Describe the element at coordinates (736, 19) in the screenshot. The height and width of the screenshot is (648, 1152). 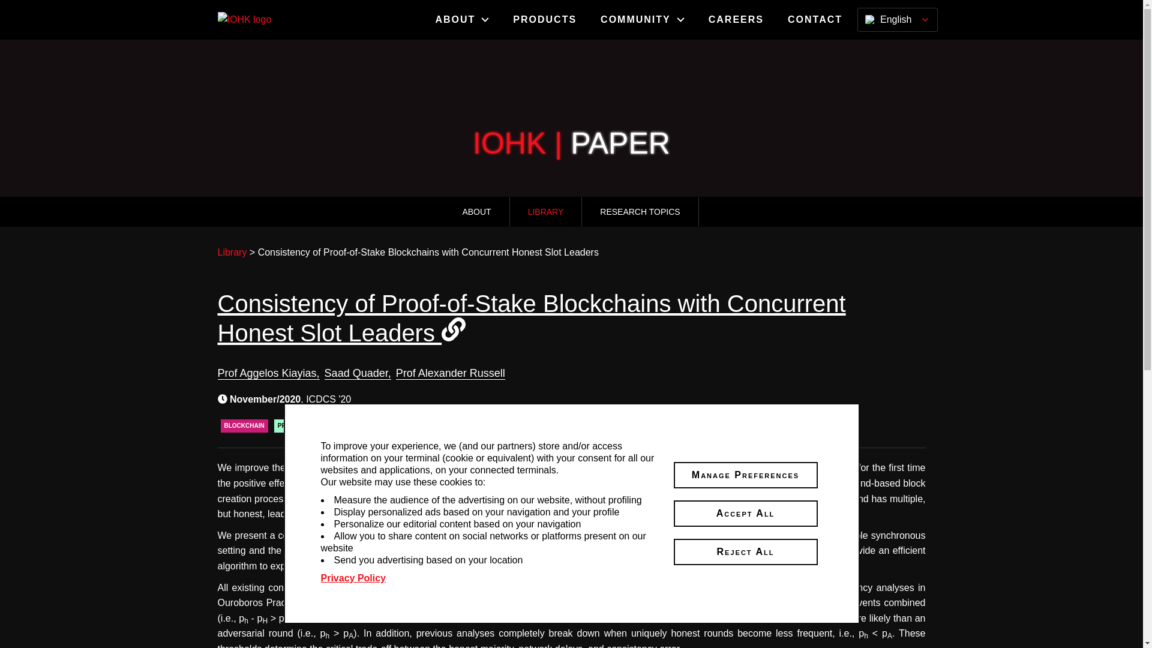
I see `CAREERS` at that location.